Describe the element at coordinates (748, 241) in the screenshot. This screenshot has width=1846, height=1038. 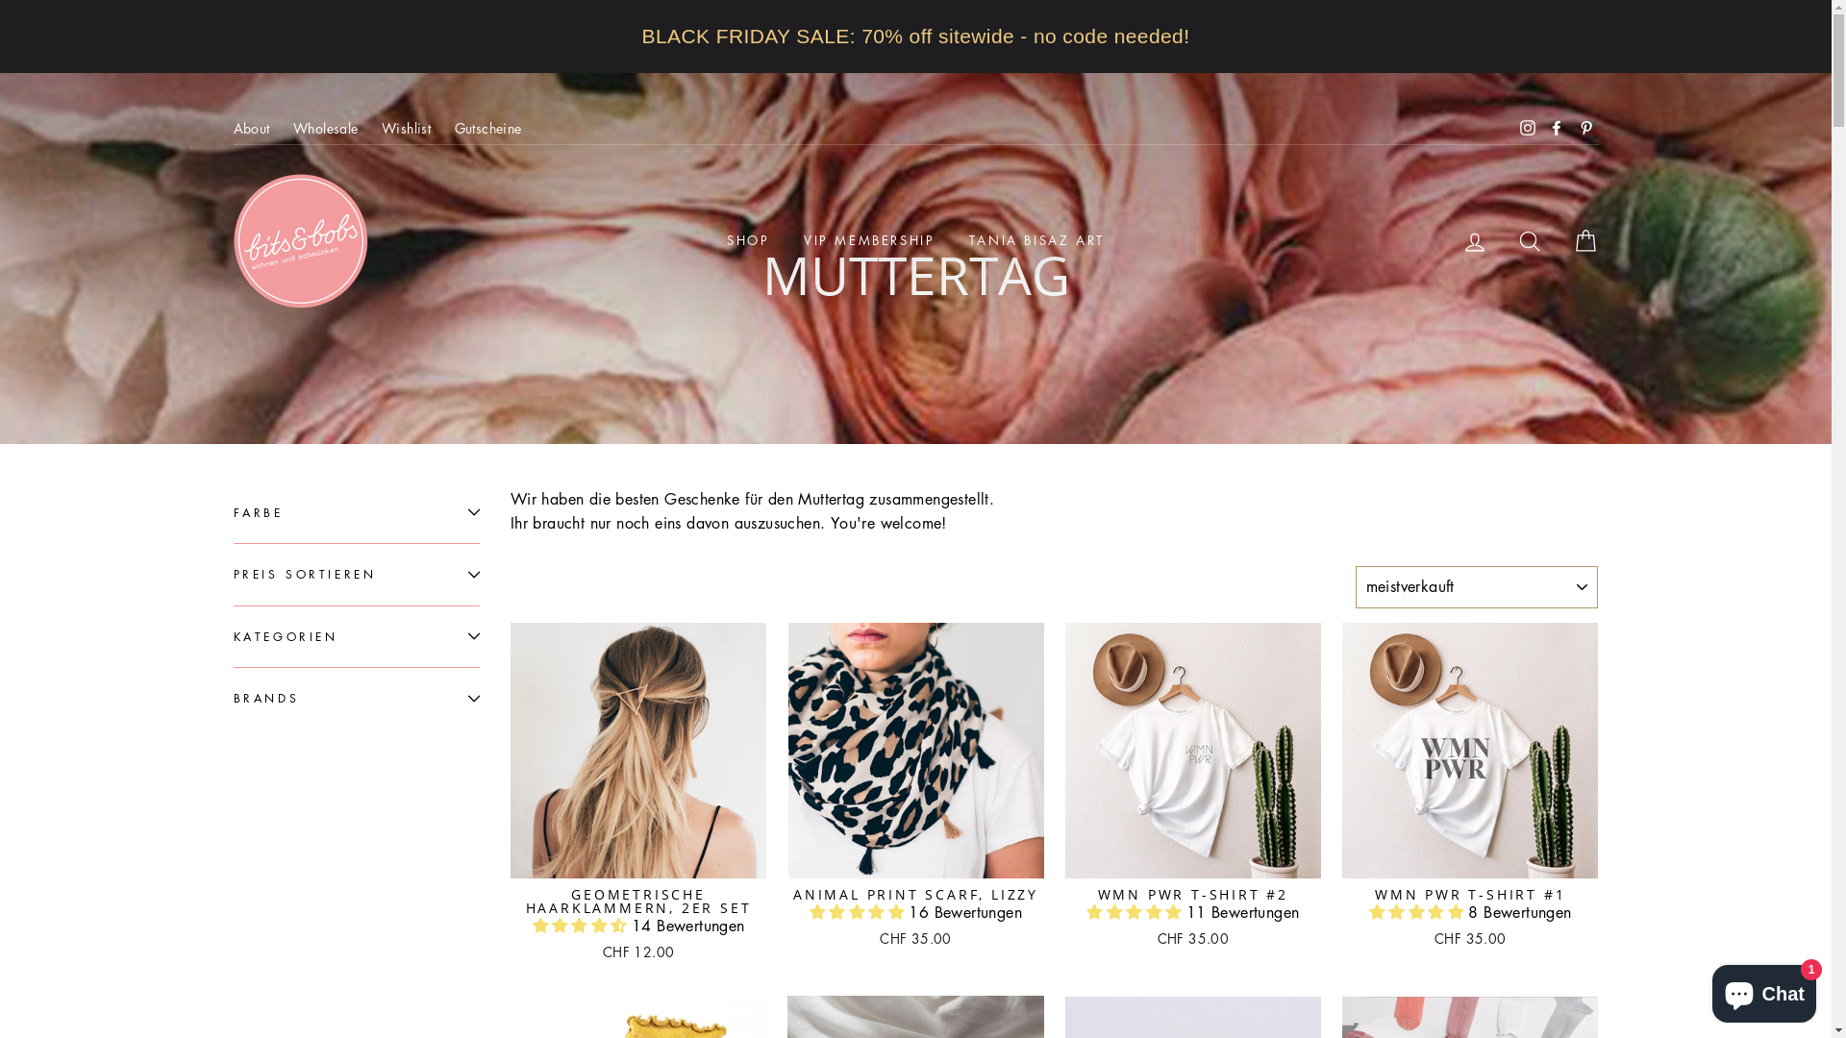
I see `SHOP` at that location.